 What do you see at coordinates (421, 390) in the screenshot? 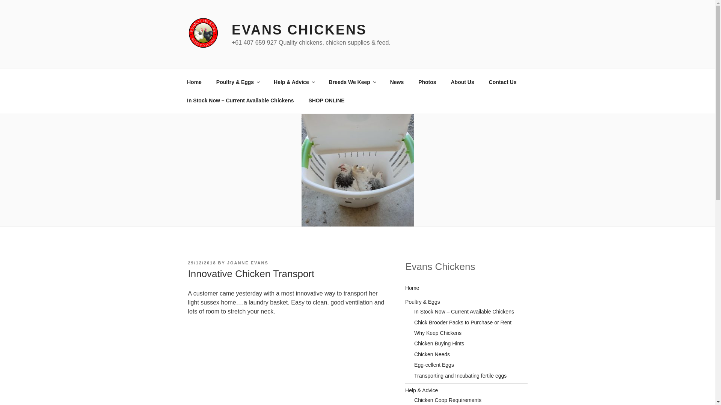
I see `Help & Advice` at bounding box center [421, 390].